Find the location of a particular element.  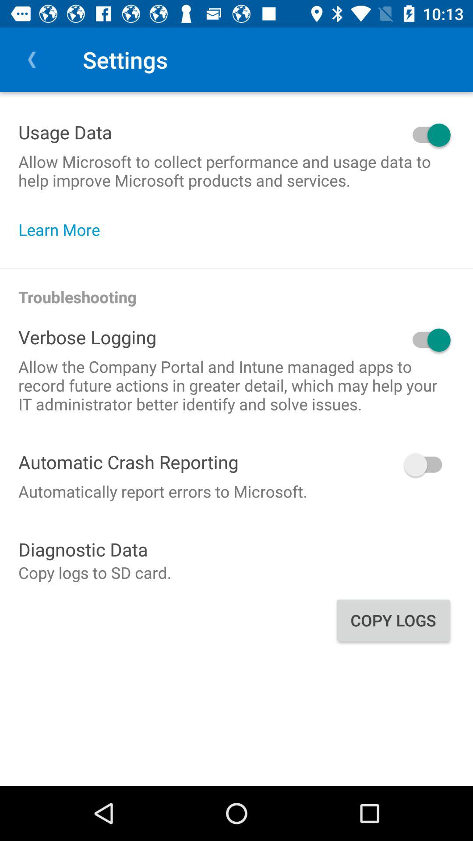

click on icon on the right side of verbose logging is located at coordinates (305, 340).